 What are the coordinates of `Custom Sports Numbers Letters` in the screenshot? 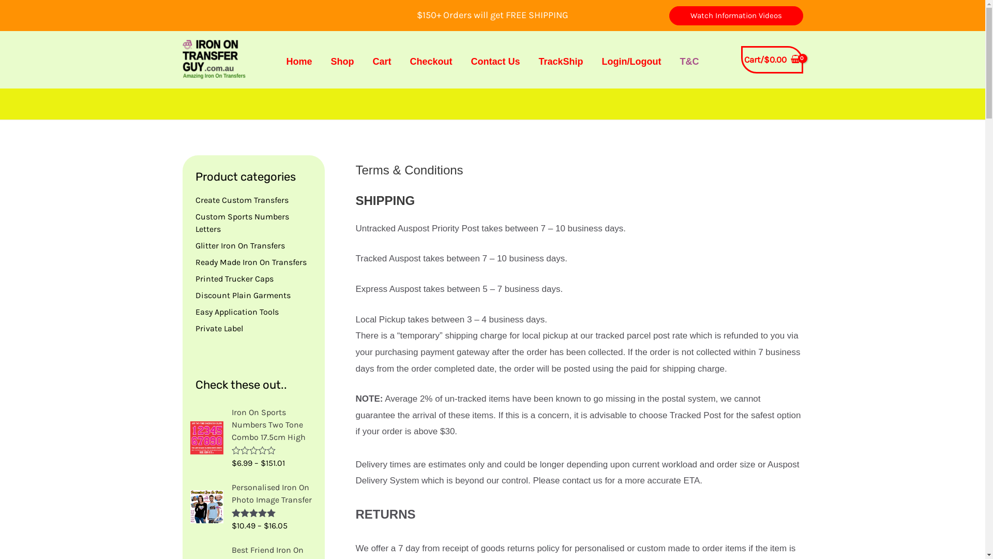 It's located at (242, 223).